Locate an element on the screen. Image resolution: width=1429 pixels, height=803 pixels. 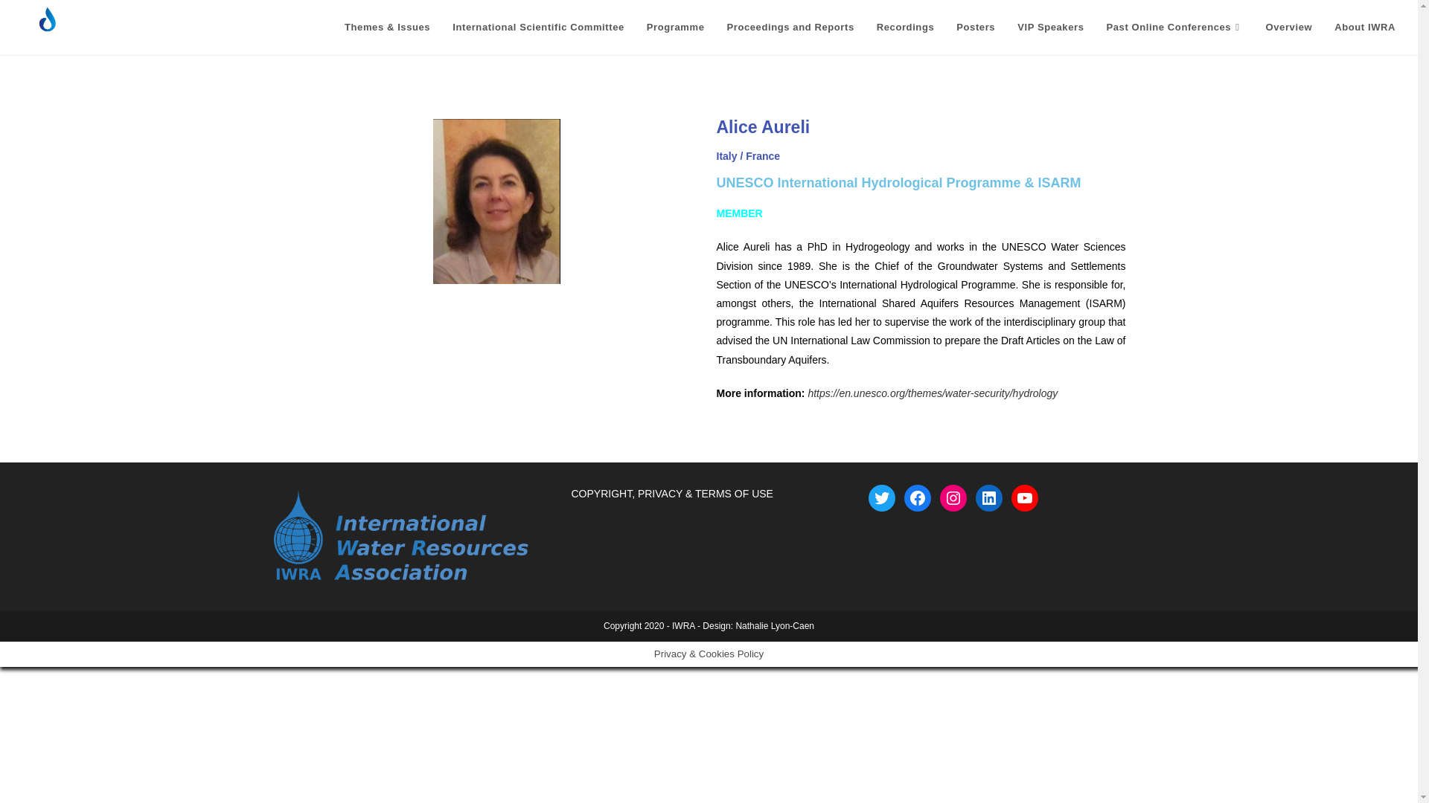
Programme is located at coordinates (676, 28).